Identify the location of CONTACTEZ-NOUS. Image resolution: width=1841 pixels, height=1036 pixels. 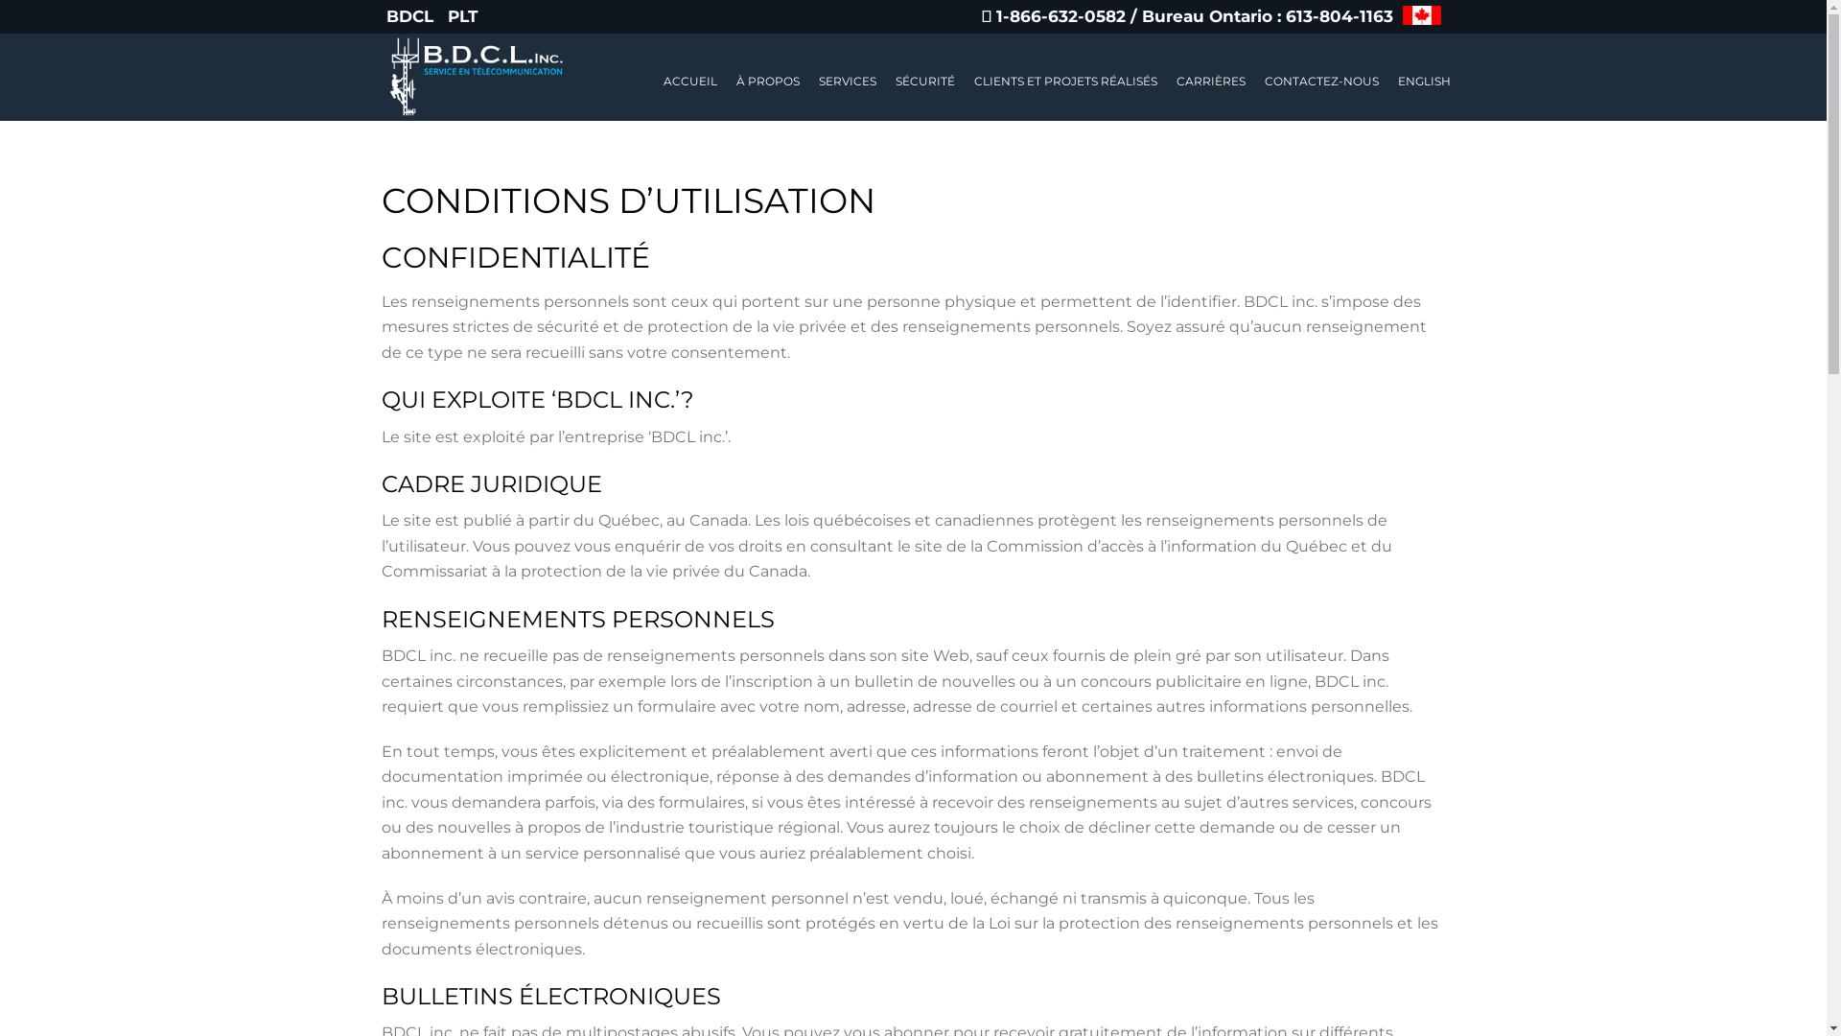
(1321, 77).